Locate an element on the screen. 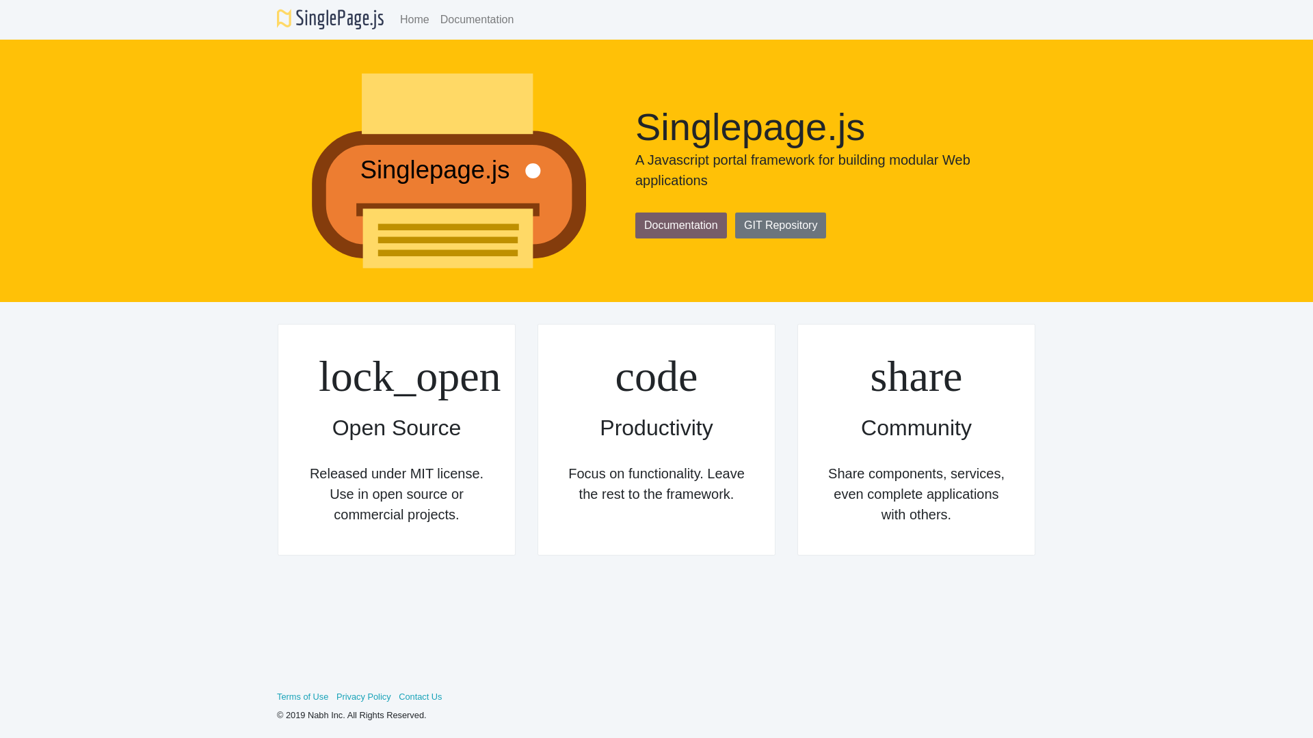 The image size is (1313, 738). Home is located at coordinates (414, 19).